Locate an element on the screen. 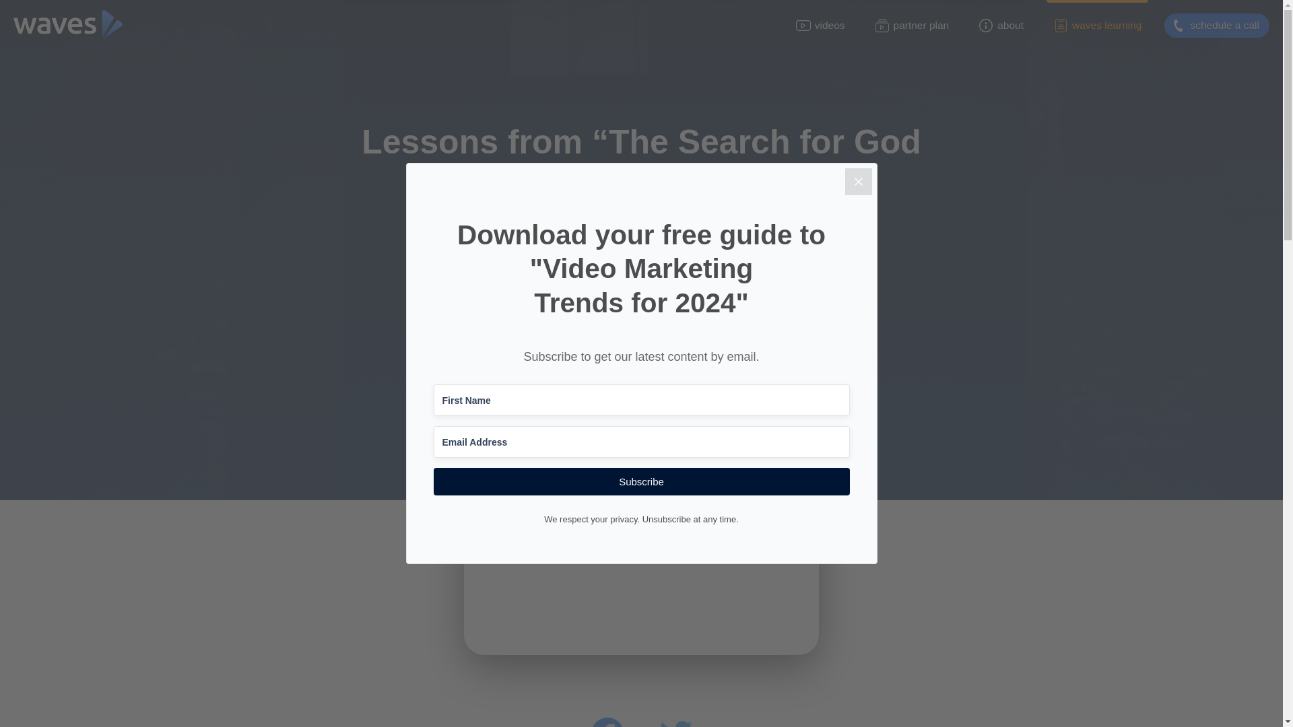  about is located at coordinates (1001, 26).